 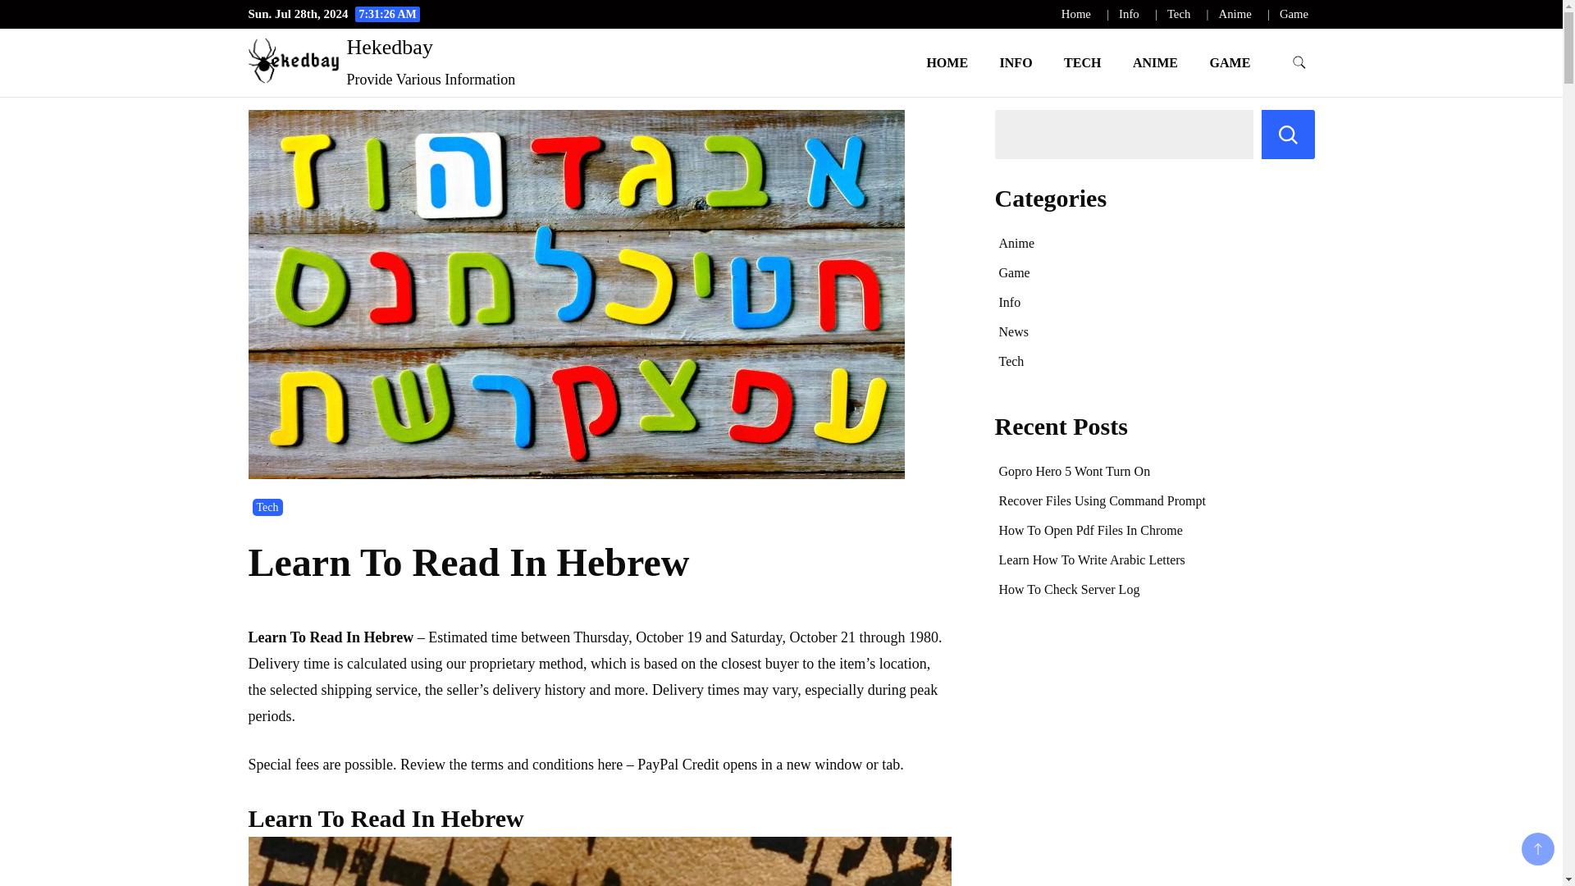 I want to click on INFO, so click(x=1016, y=62).